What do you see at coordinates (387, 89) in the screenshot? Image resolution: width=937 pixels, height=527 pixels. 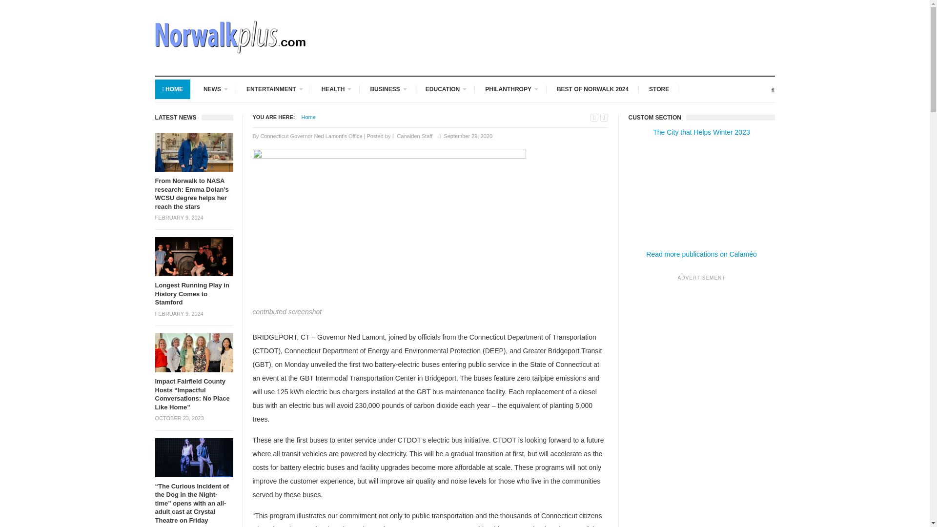 I see `BUSINESS` at bounding box center [387, 89].